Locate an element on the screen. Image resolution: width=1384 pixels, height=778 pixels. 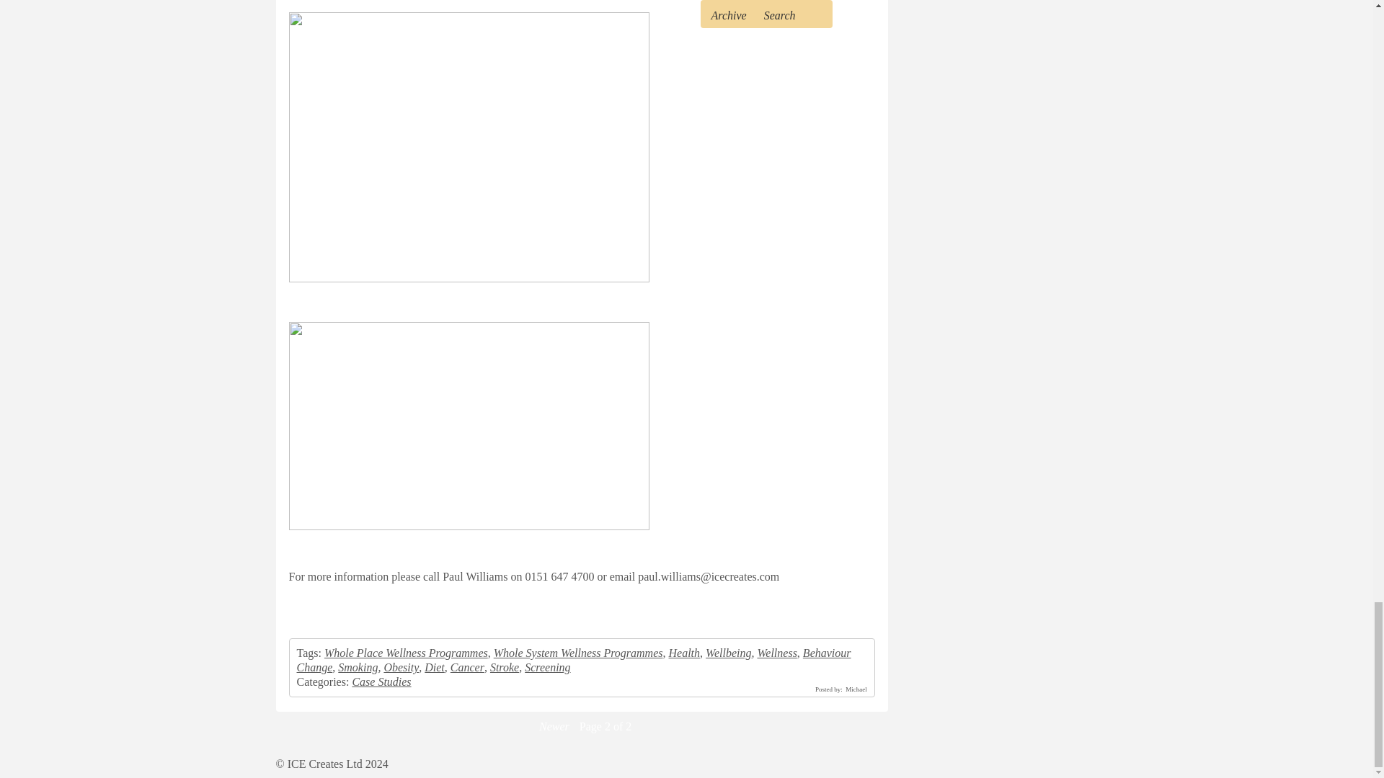
Wellness is located at coordinates (777, 653).